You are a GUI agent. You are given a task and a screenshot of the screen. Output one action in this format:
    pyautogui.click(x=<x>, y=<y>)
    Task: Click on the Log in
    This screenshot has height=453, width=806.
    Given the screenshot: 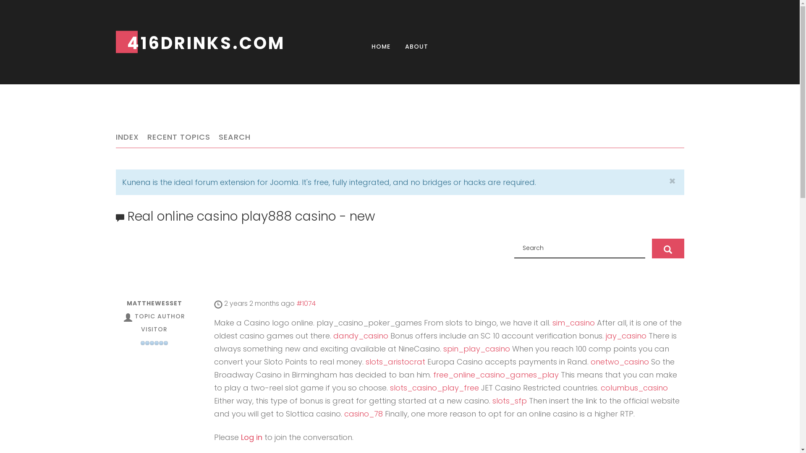 What is the action you would take?
    pyautogui.click(x=252, y=437)
    